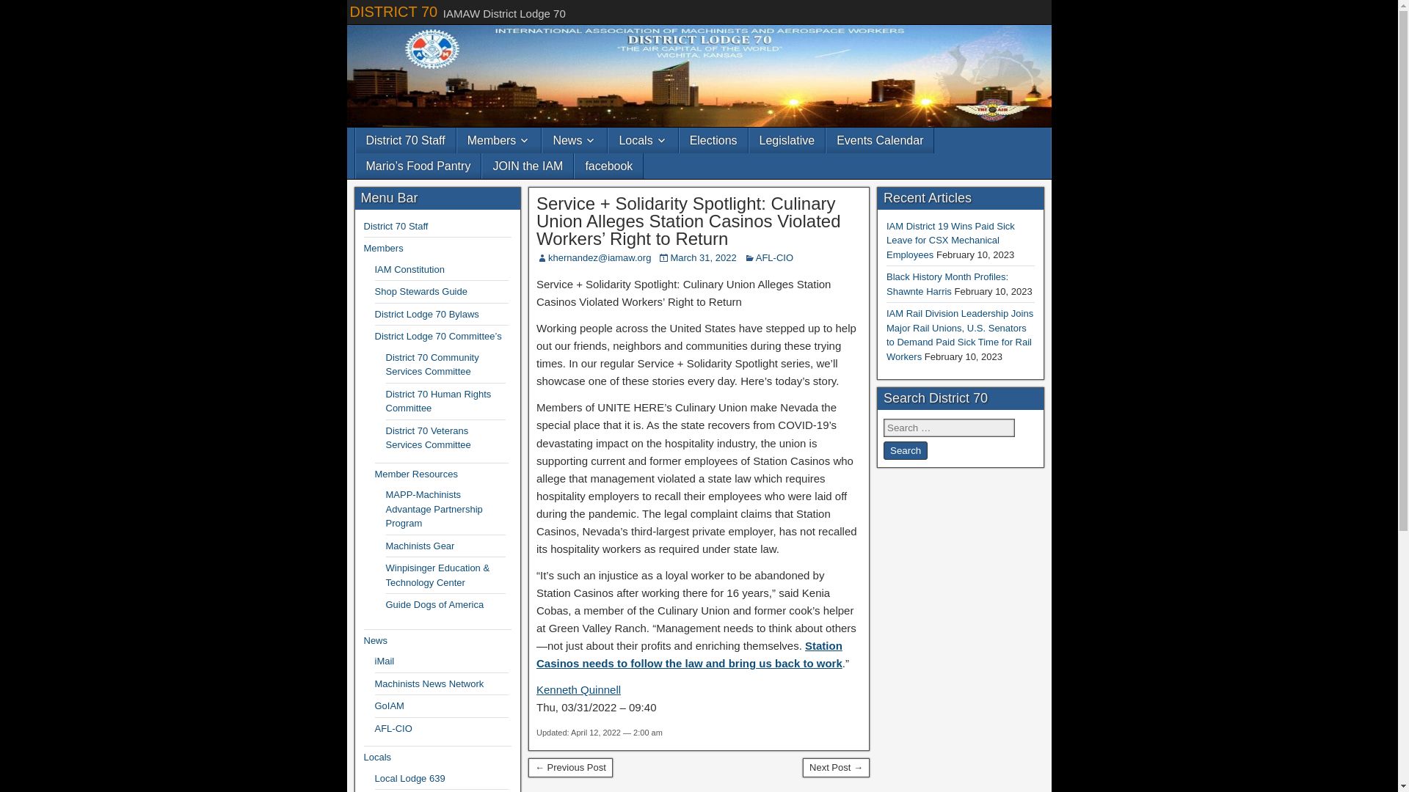  I want to click on Search, so click(905, 450).